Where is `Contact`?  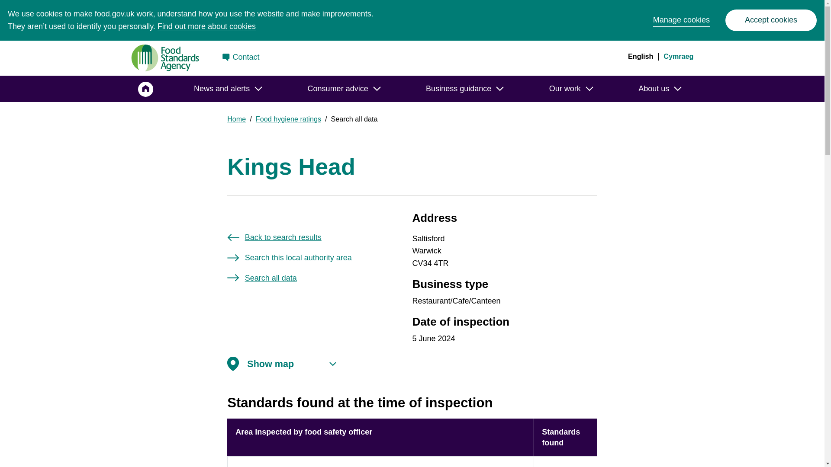 Contact is located at coordinates (241, 58).